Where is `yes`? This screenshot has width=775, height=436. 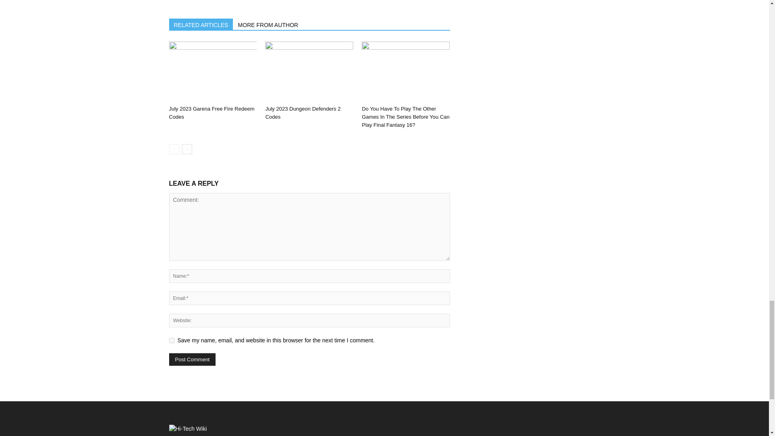
yes is located at coordinates (171, 340).